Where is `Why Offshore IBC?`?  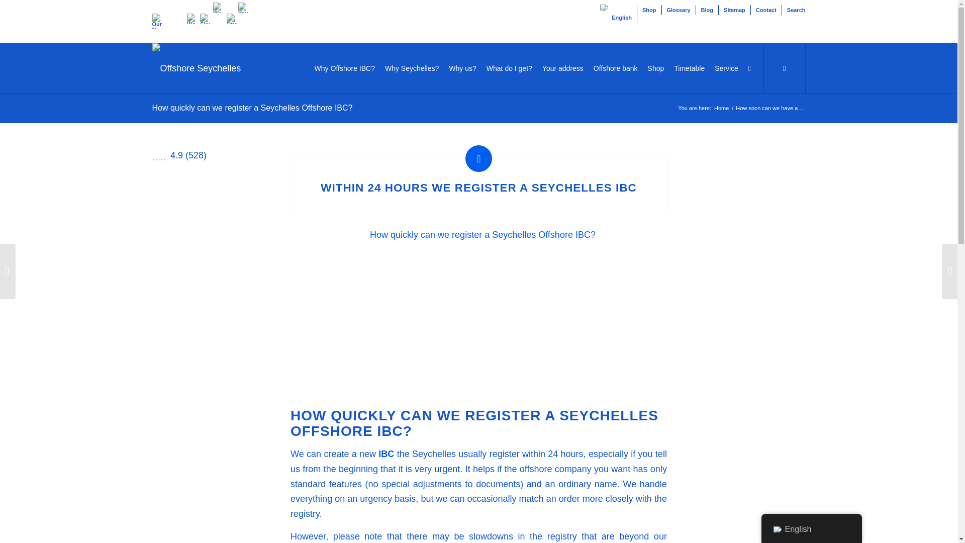 Why Offshore IBC? is located at coordinates (345, 68).